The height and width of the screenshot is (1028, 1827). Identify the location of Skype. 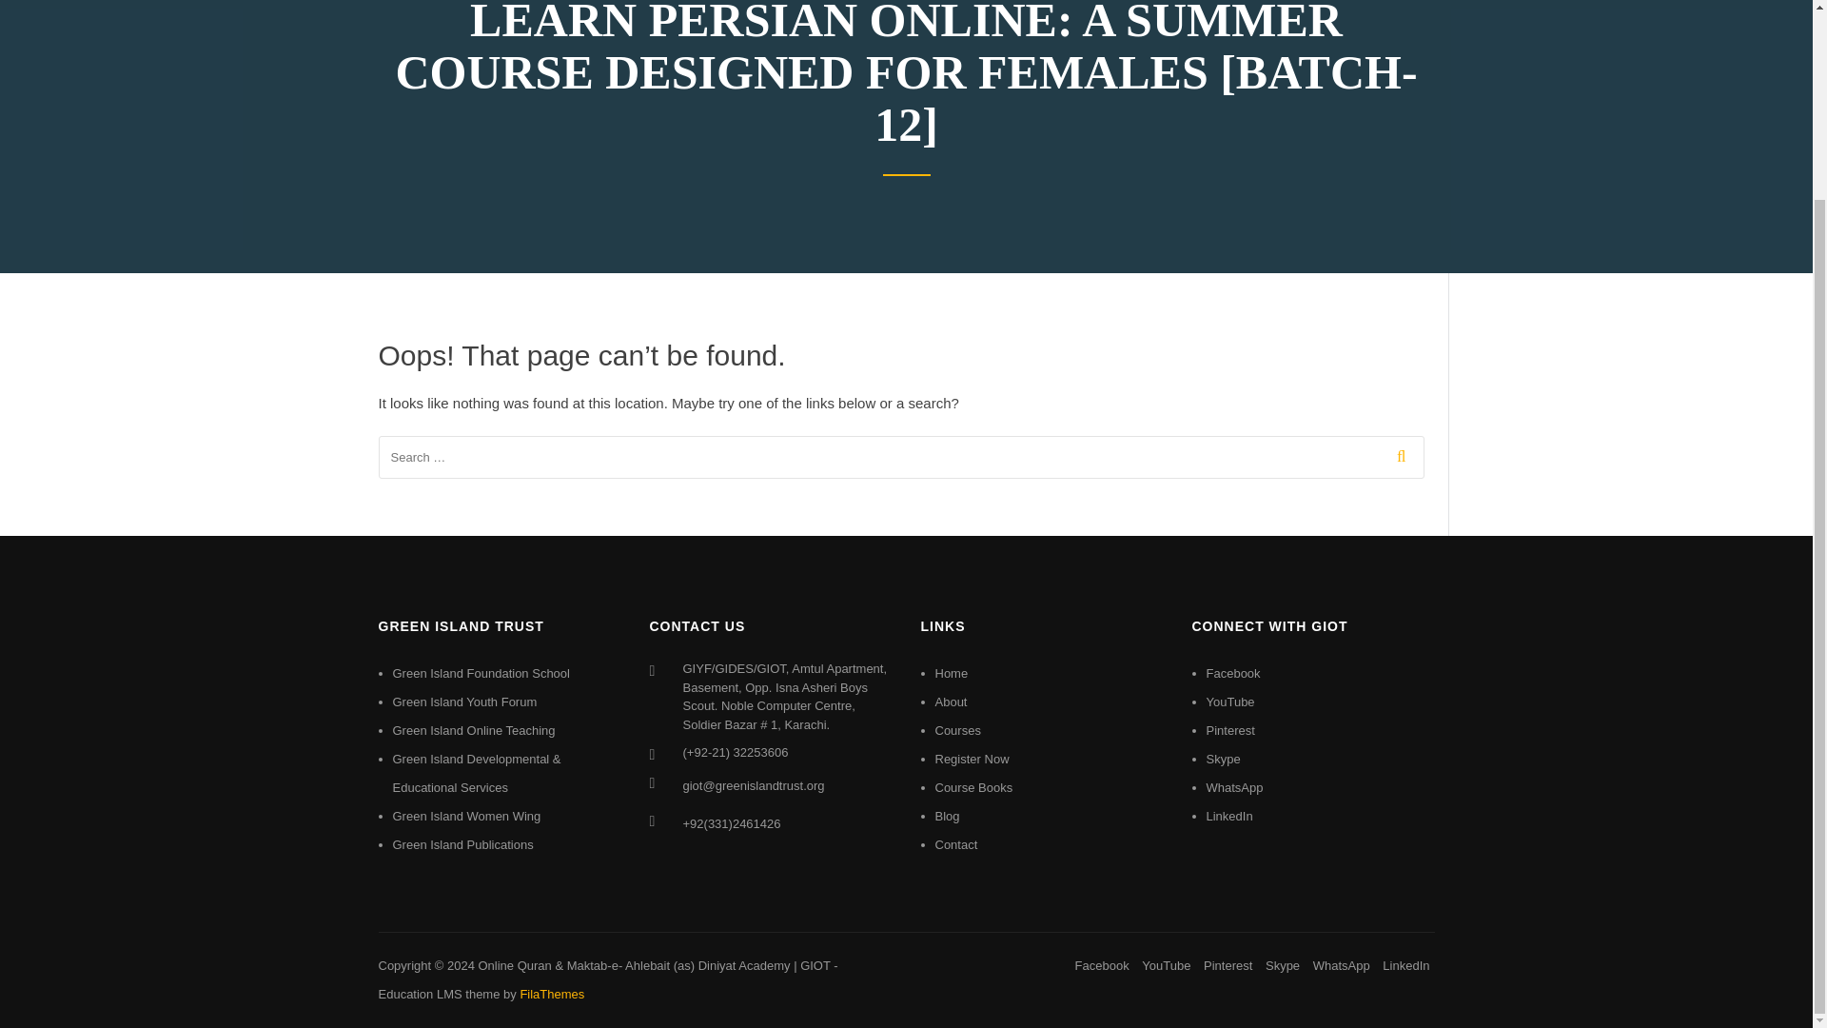
(1223, 758).